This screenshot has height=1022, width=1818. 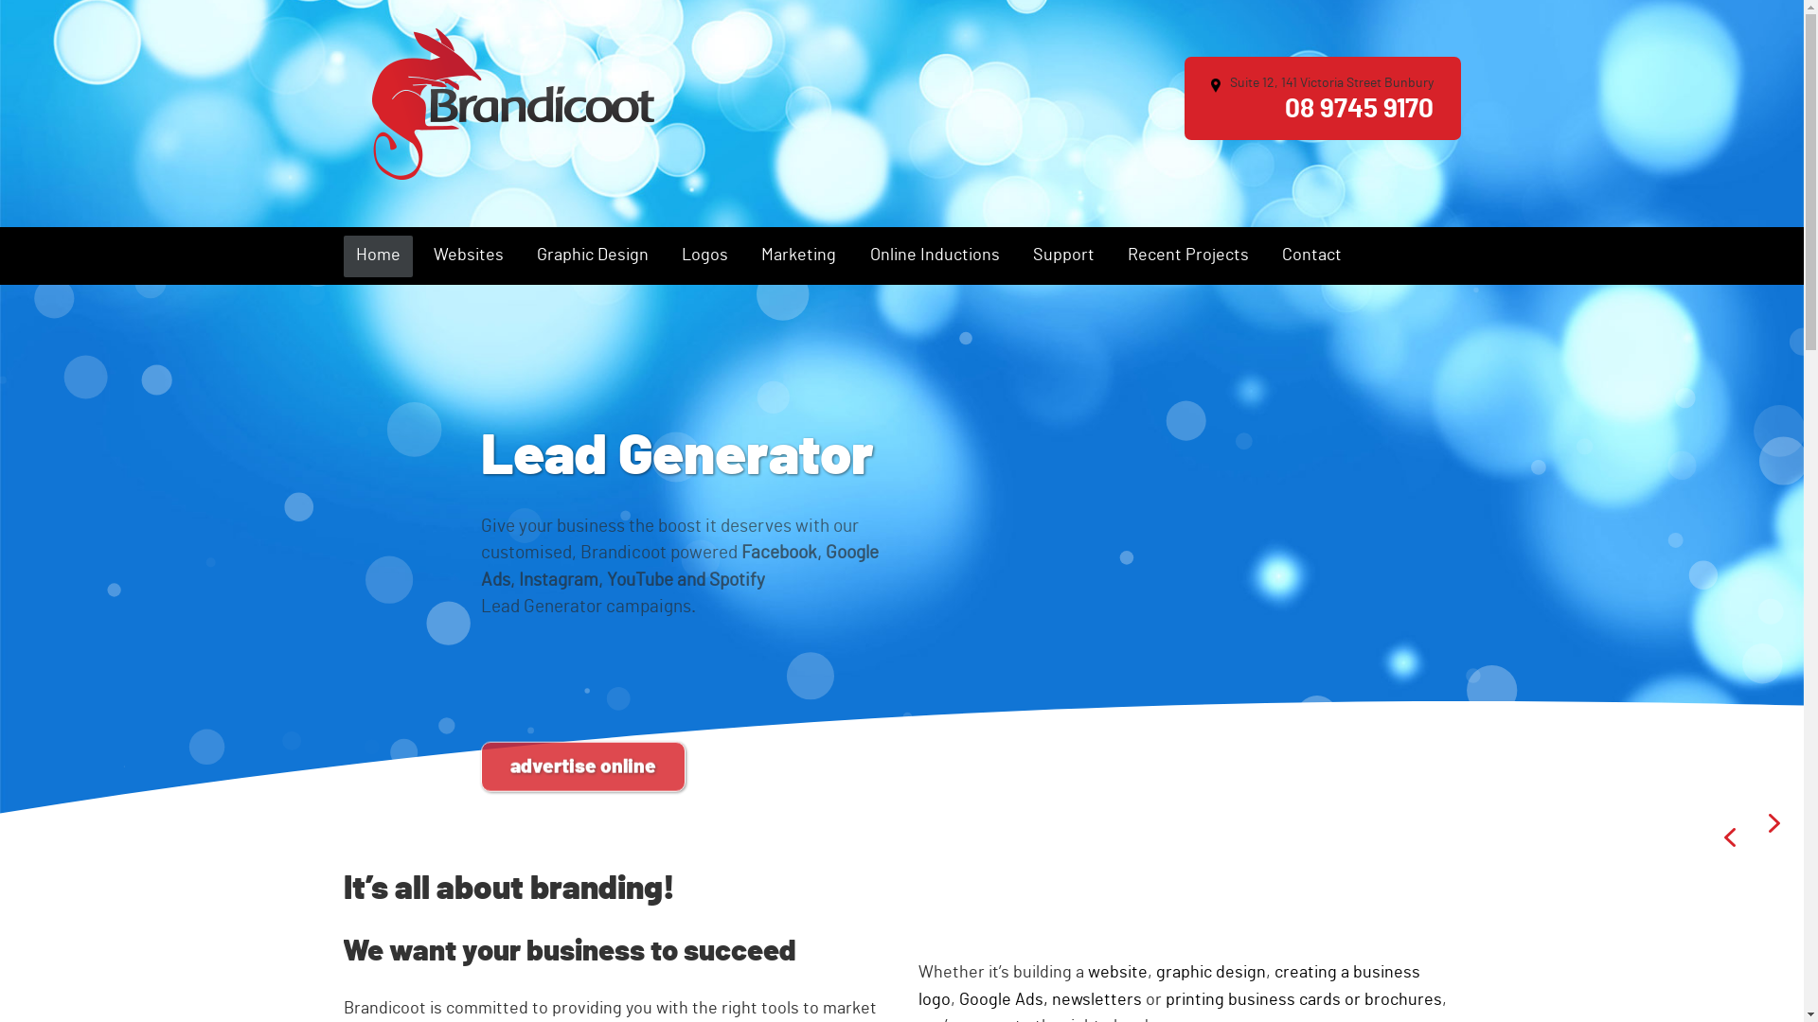 What do you see at coordinates (1360, 114) in the screenshot?
I see `08 9745 9170` at bounding box center [1360, 114].